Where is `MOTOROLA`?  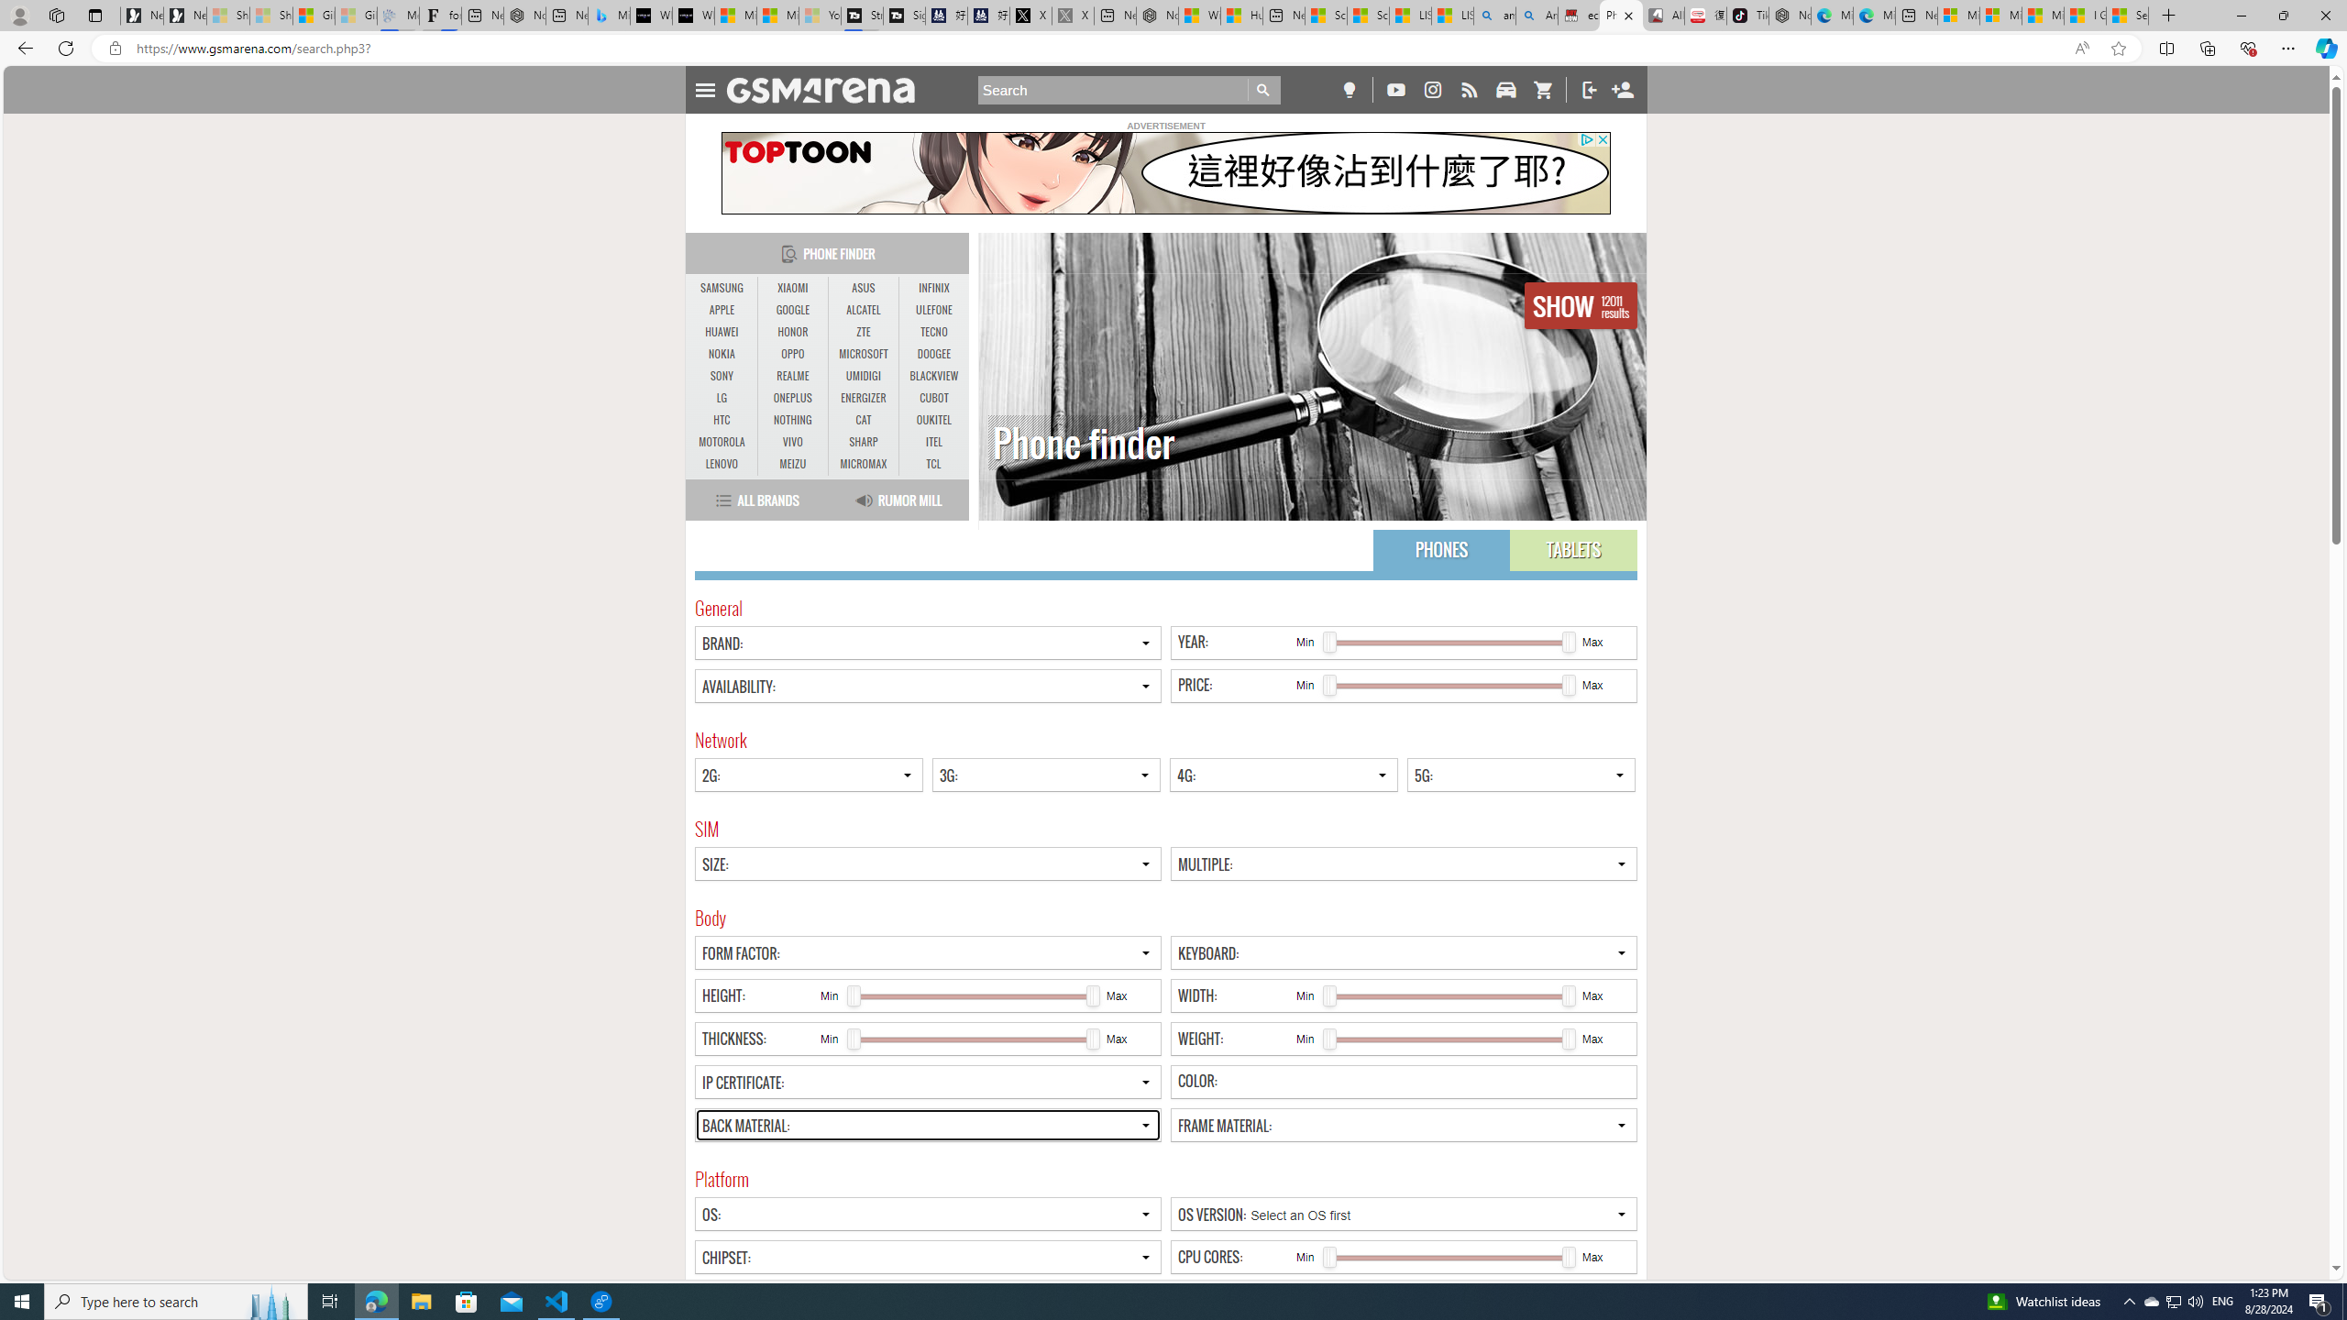
MOTOROLA is located at coordinates (722, 442).